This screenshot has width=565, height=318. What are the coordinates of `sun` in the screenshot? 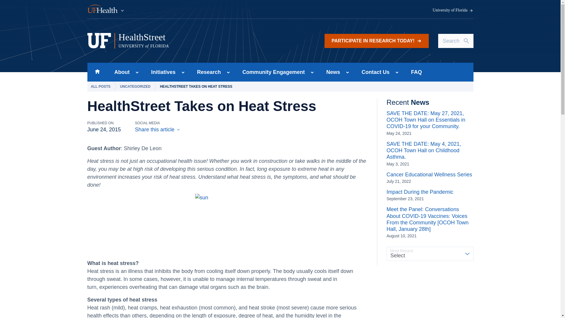 It's located at (227, 224).